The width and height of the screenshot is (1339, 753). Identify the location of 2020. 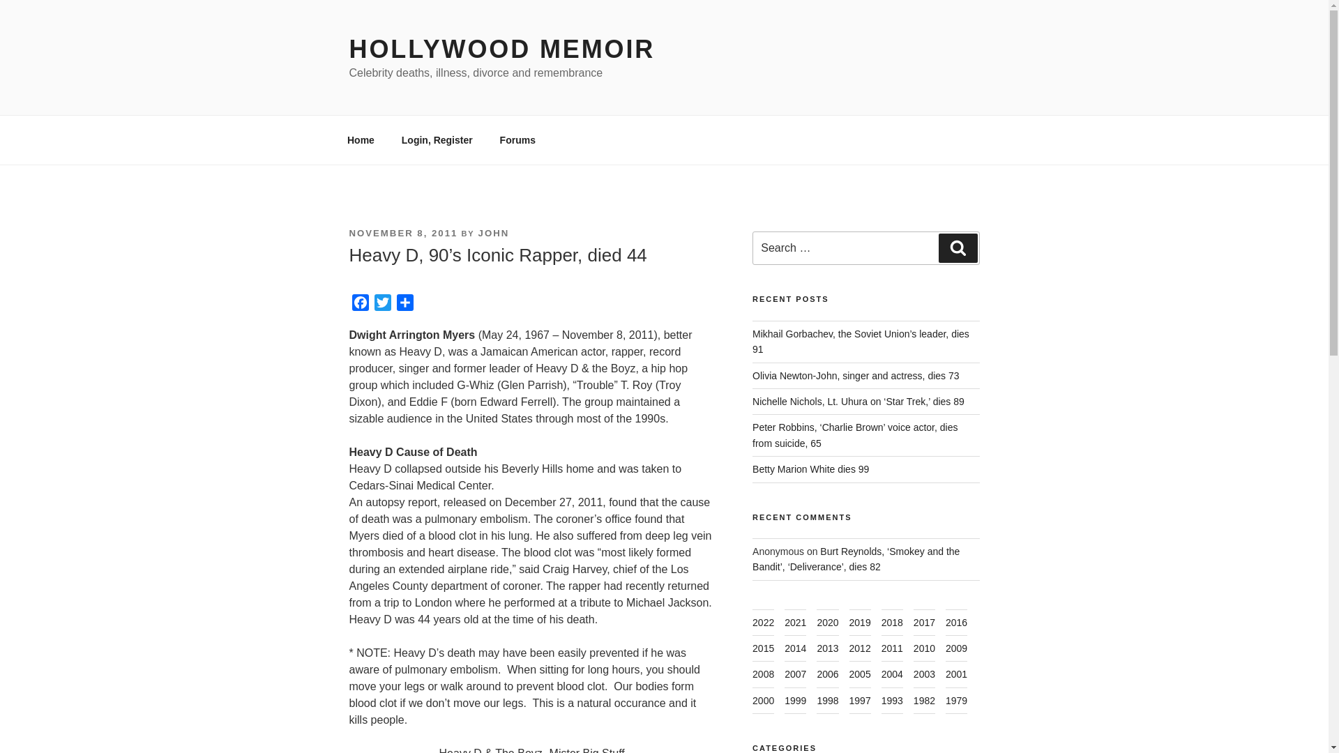
(827, 622).